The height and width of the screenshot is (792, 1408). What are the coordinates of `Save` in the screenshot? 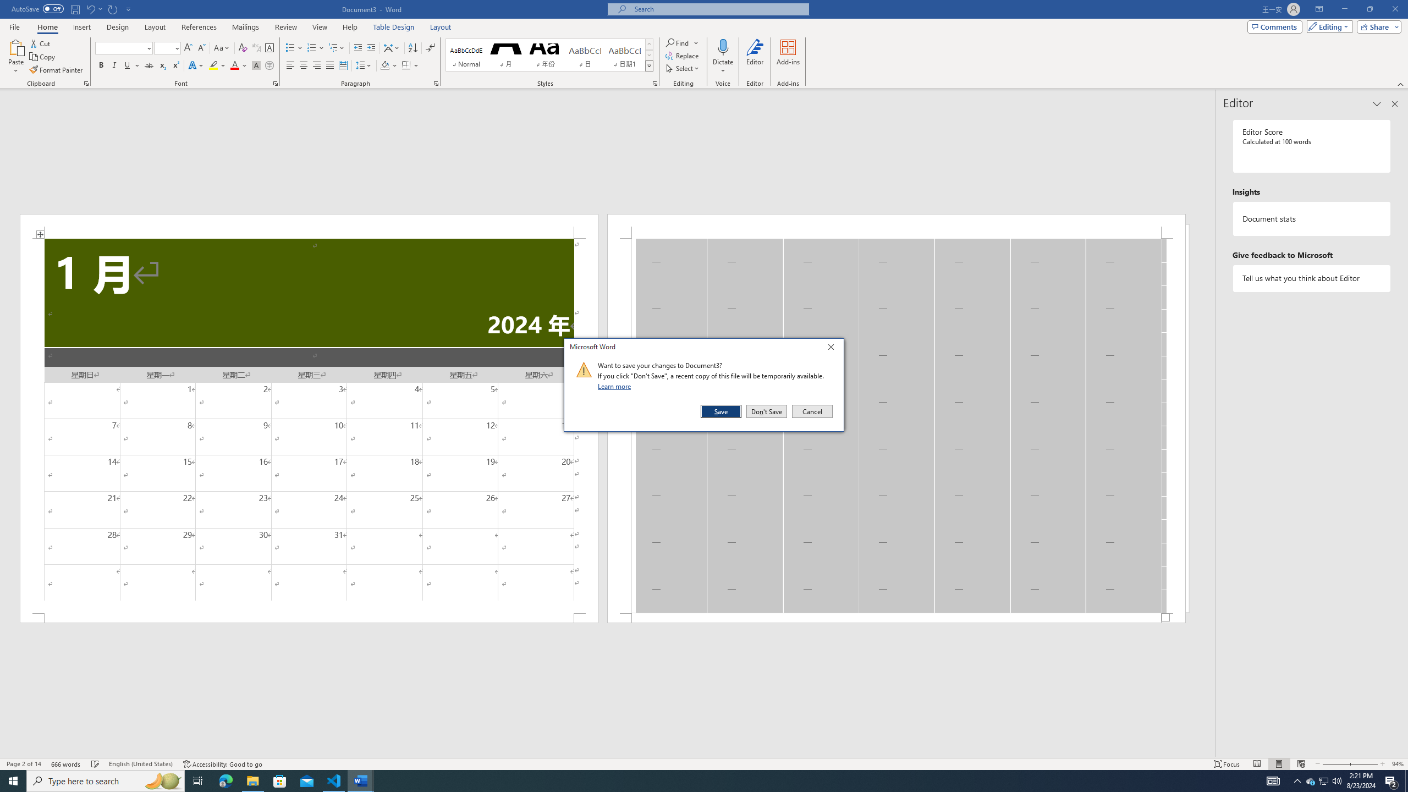 It's located at (1311, 781).